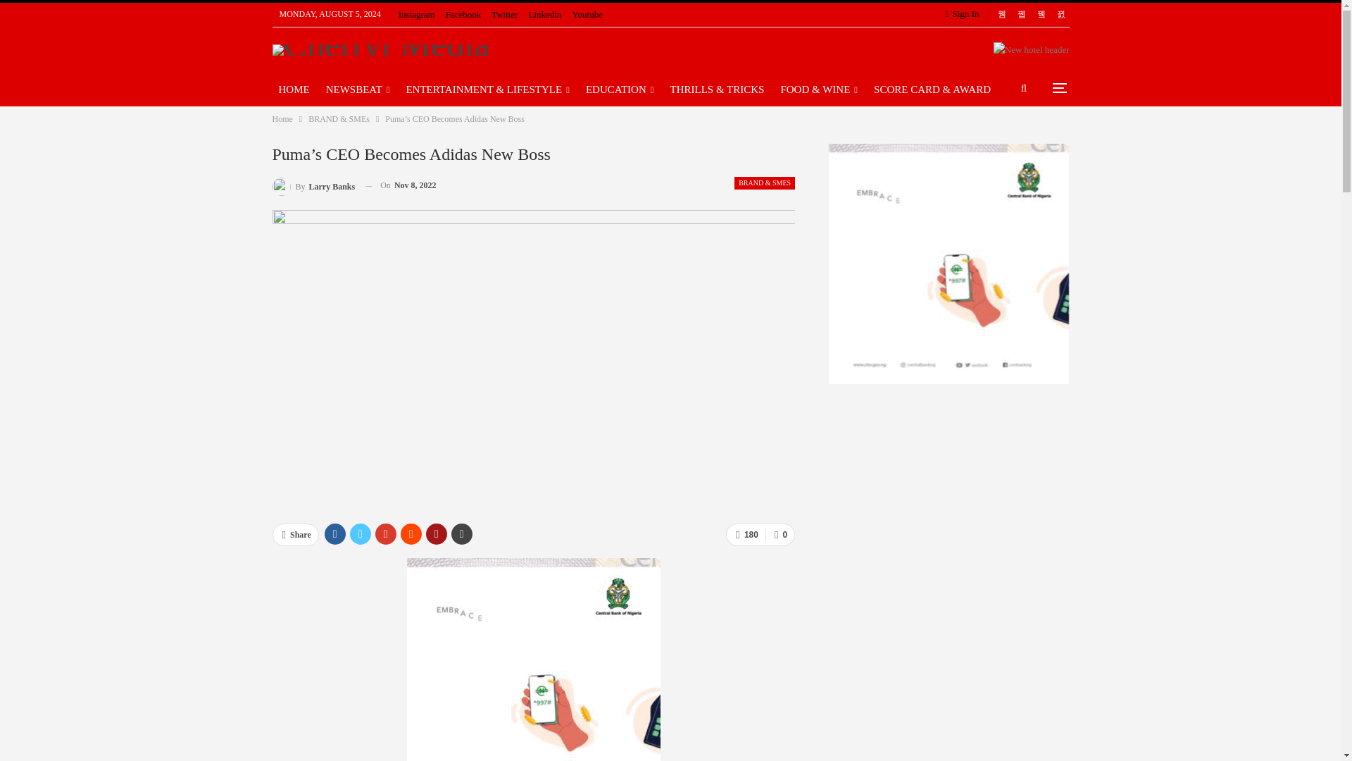  What do you see at coordinates (965, 14) in the screenshot?
I see `Sign In` at bounding box center [965, 14].